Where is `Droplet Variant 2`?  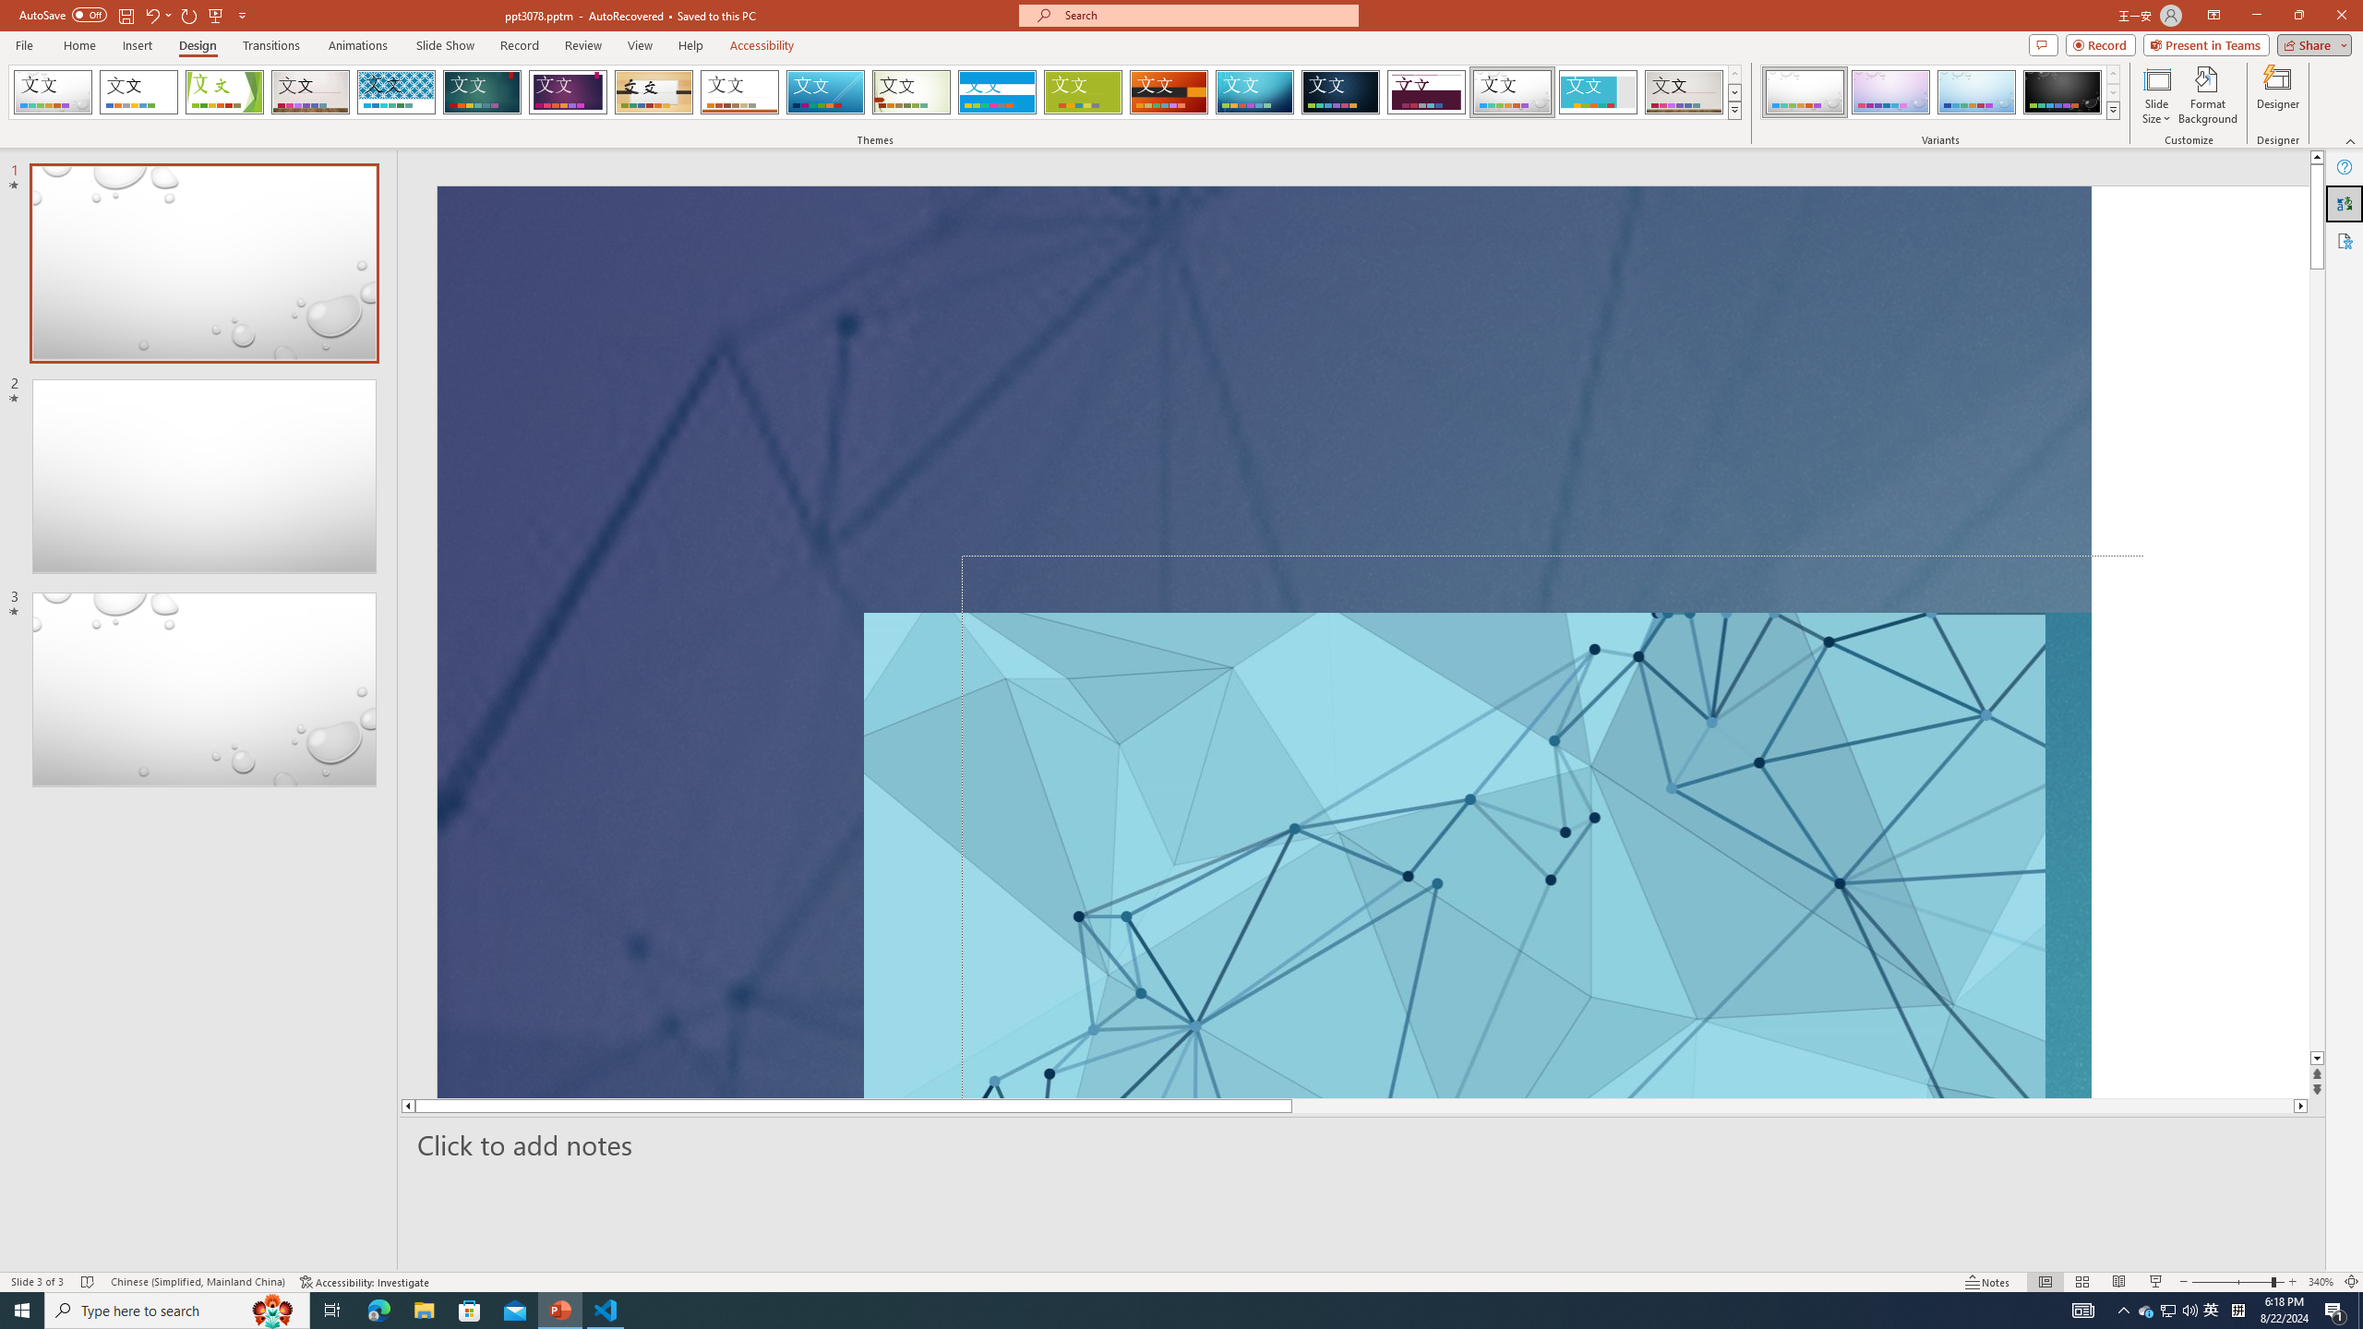 Droplet Variant 2 is located at coordinates (1890, 92).